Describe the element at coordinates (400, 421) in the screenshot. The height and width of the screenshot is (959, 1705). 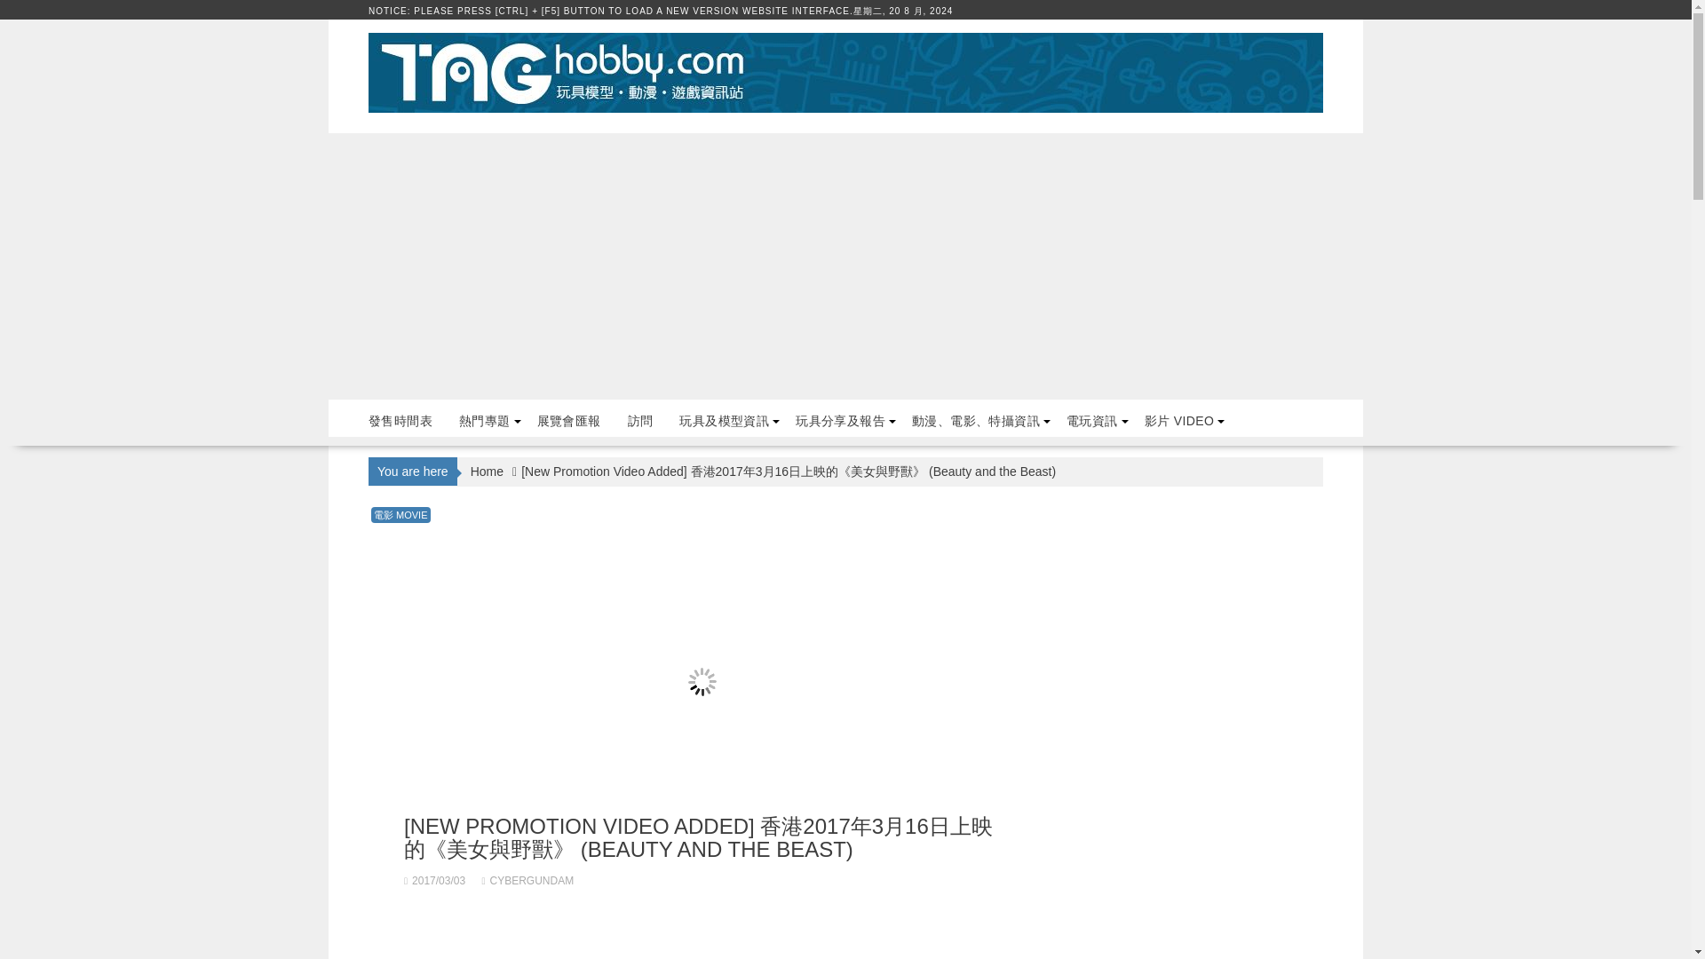
I see `RELEASE SCHEDULE` at that location.